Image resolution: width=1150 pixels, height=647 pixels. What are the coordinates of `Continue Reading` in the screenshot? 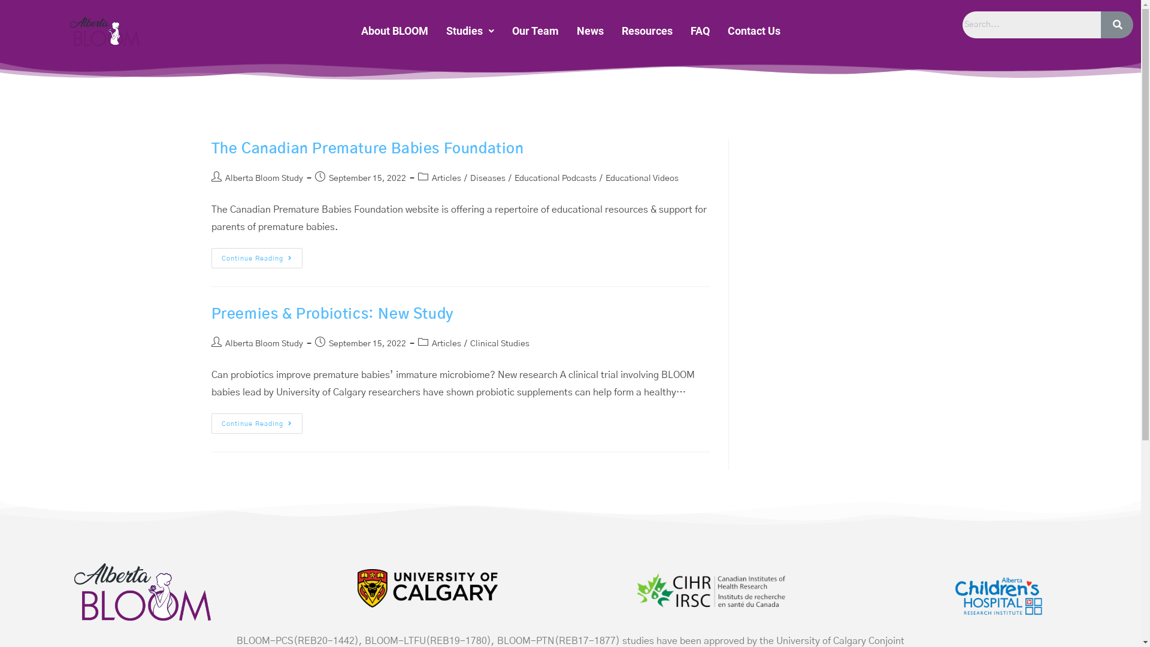 It's located at (256, 258).